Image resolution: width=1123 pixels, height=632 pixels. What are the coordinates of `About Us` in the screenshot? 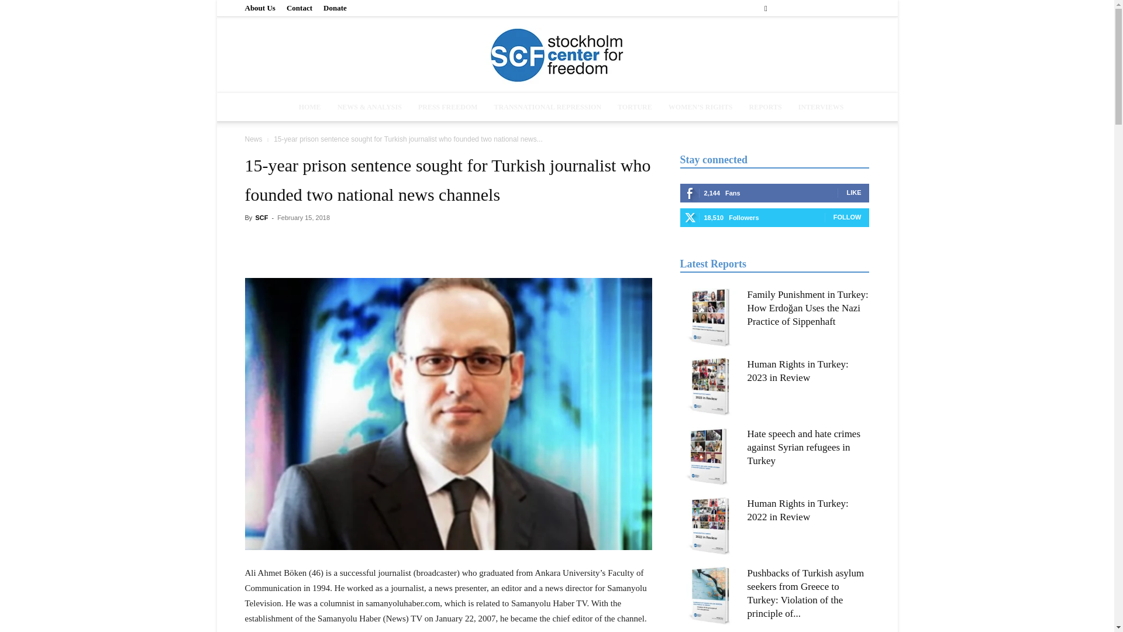 It's located at (260, 8).